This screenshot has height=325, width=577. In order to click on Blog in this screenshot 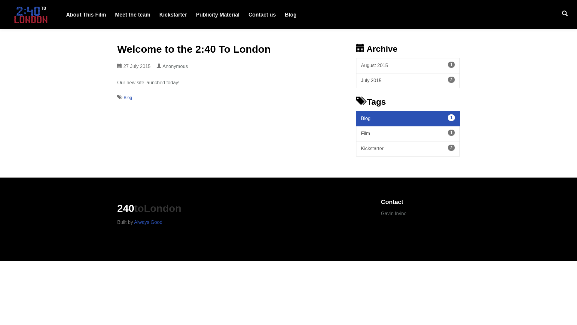, I will do `click(128, 97)`.